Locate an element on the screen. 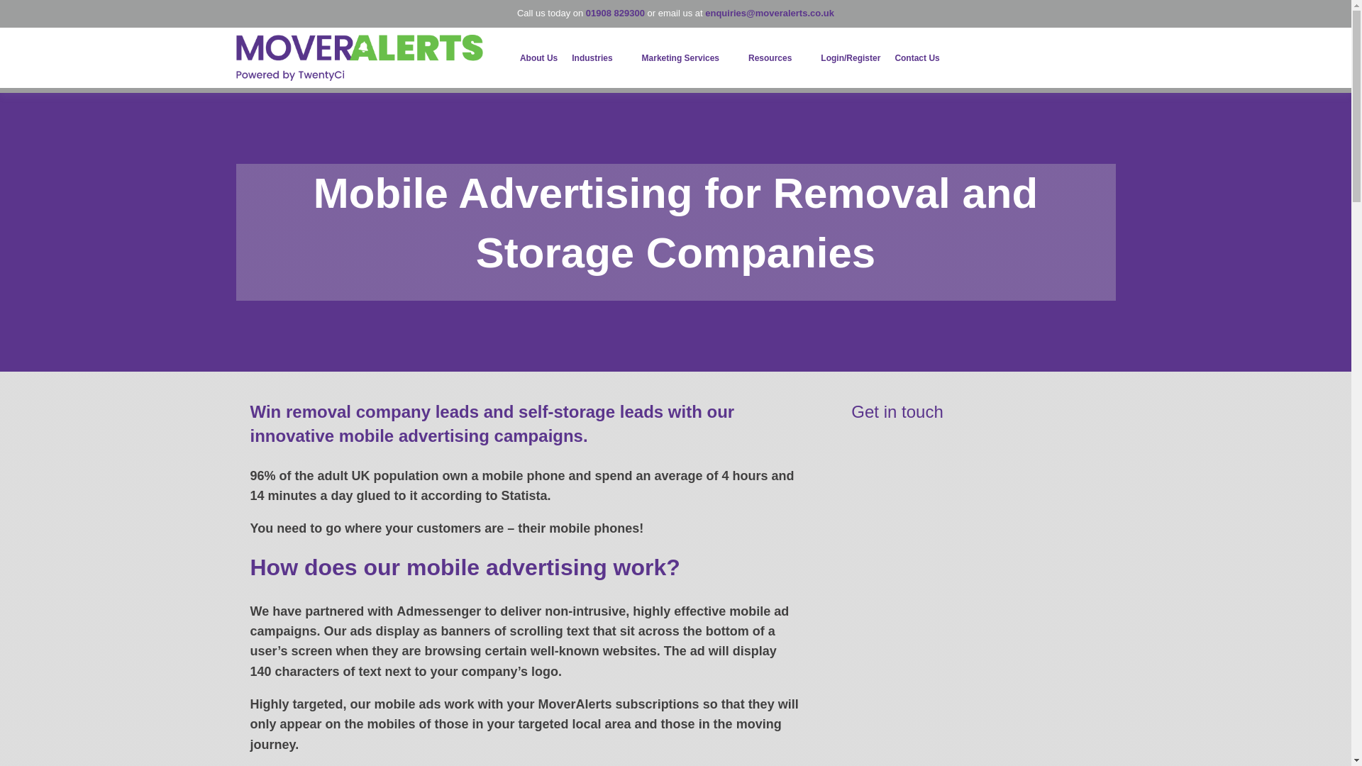  01908 829300 is located at coordinates (614, 13).